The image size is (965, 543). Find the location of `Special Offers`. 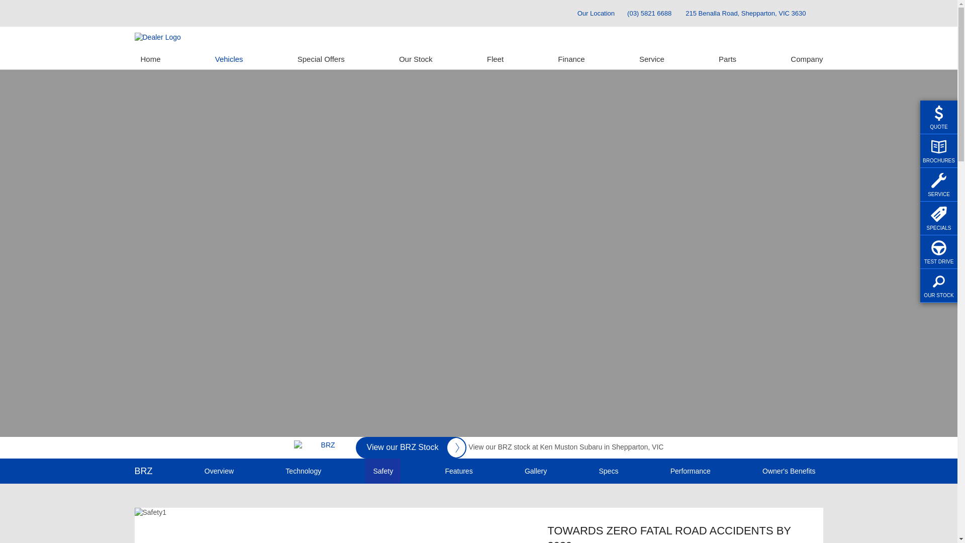

Special Offers is located at coordinates (321, 59).